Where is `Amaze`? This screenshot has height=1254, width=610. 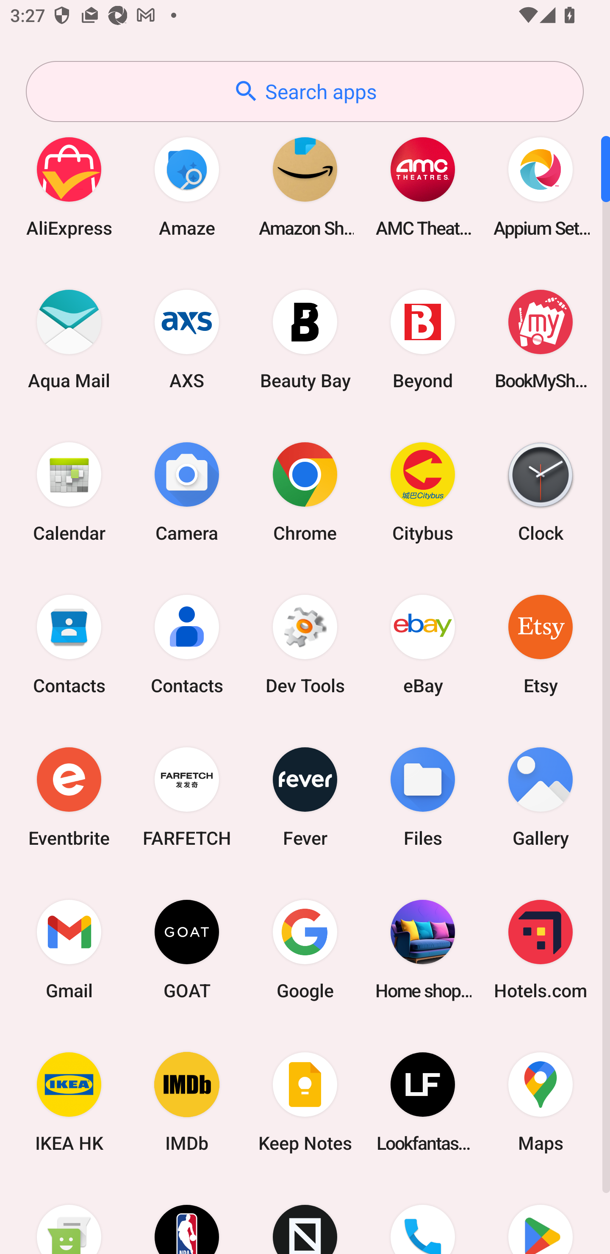
Amaze is located at coordinates (187, 186).